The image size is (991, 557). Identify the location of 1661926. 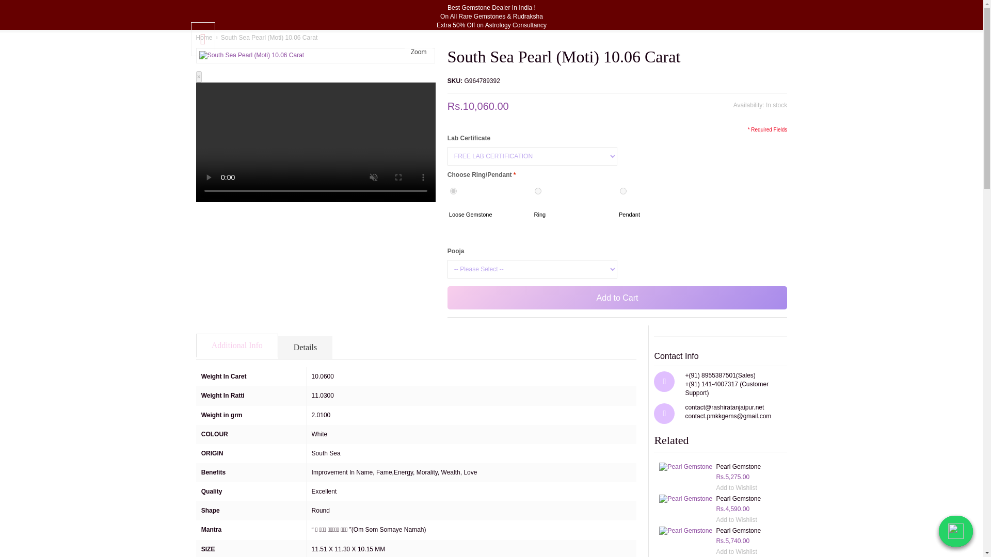
(623, 191).